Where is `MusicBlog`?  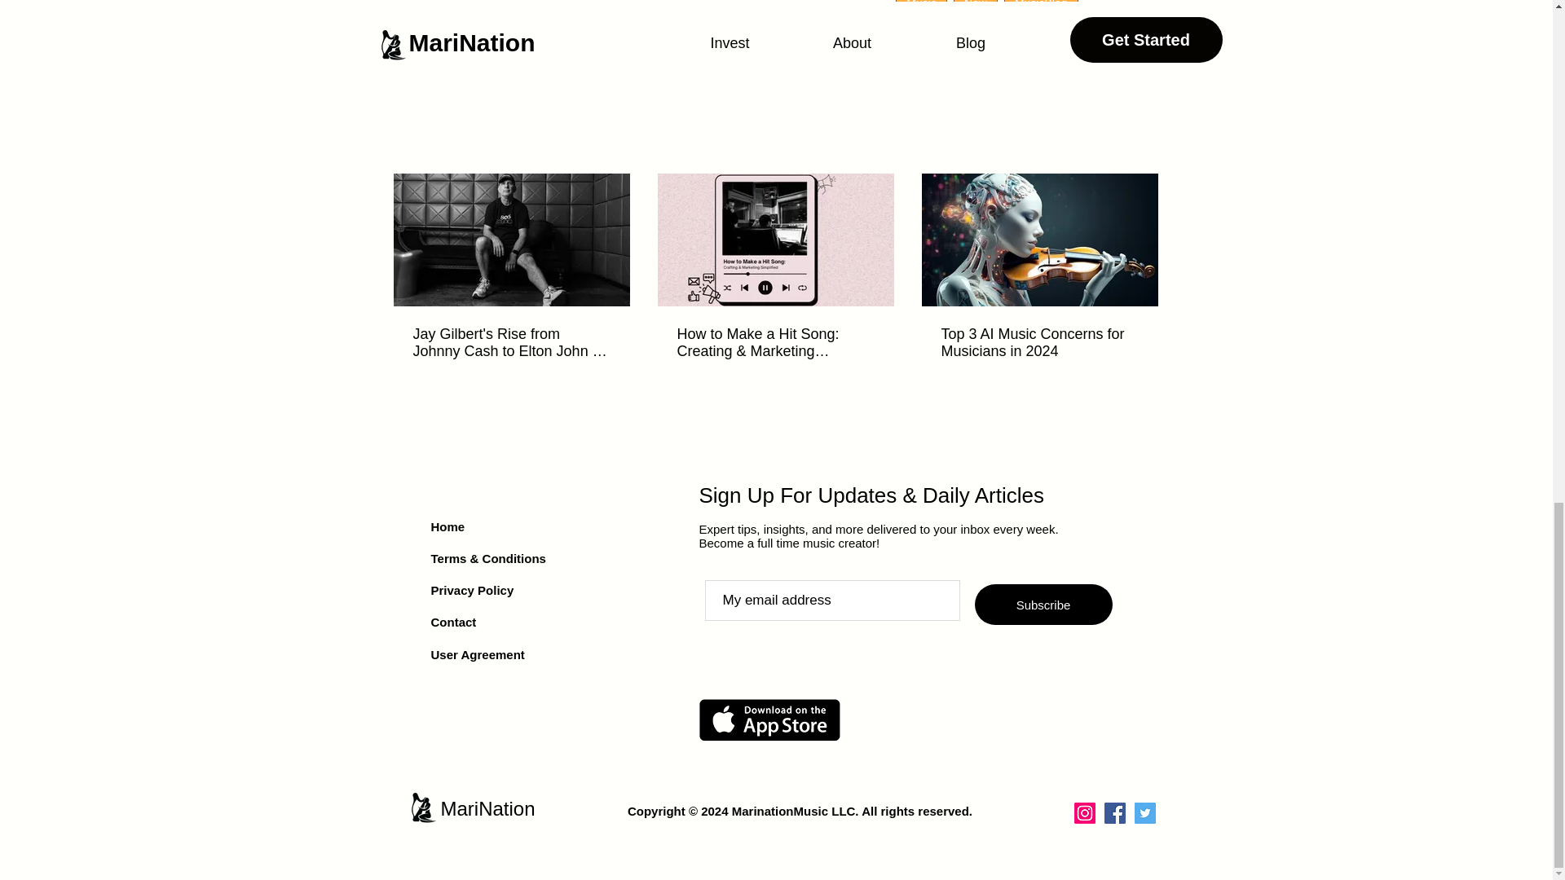 MusicBlog is located at coordinates (1041, 8).